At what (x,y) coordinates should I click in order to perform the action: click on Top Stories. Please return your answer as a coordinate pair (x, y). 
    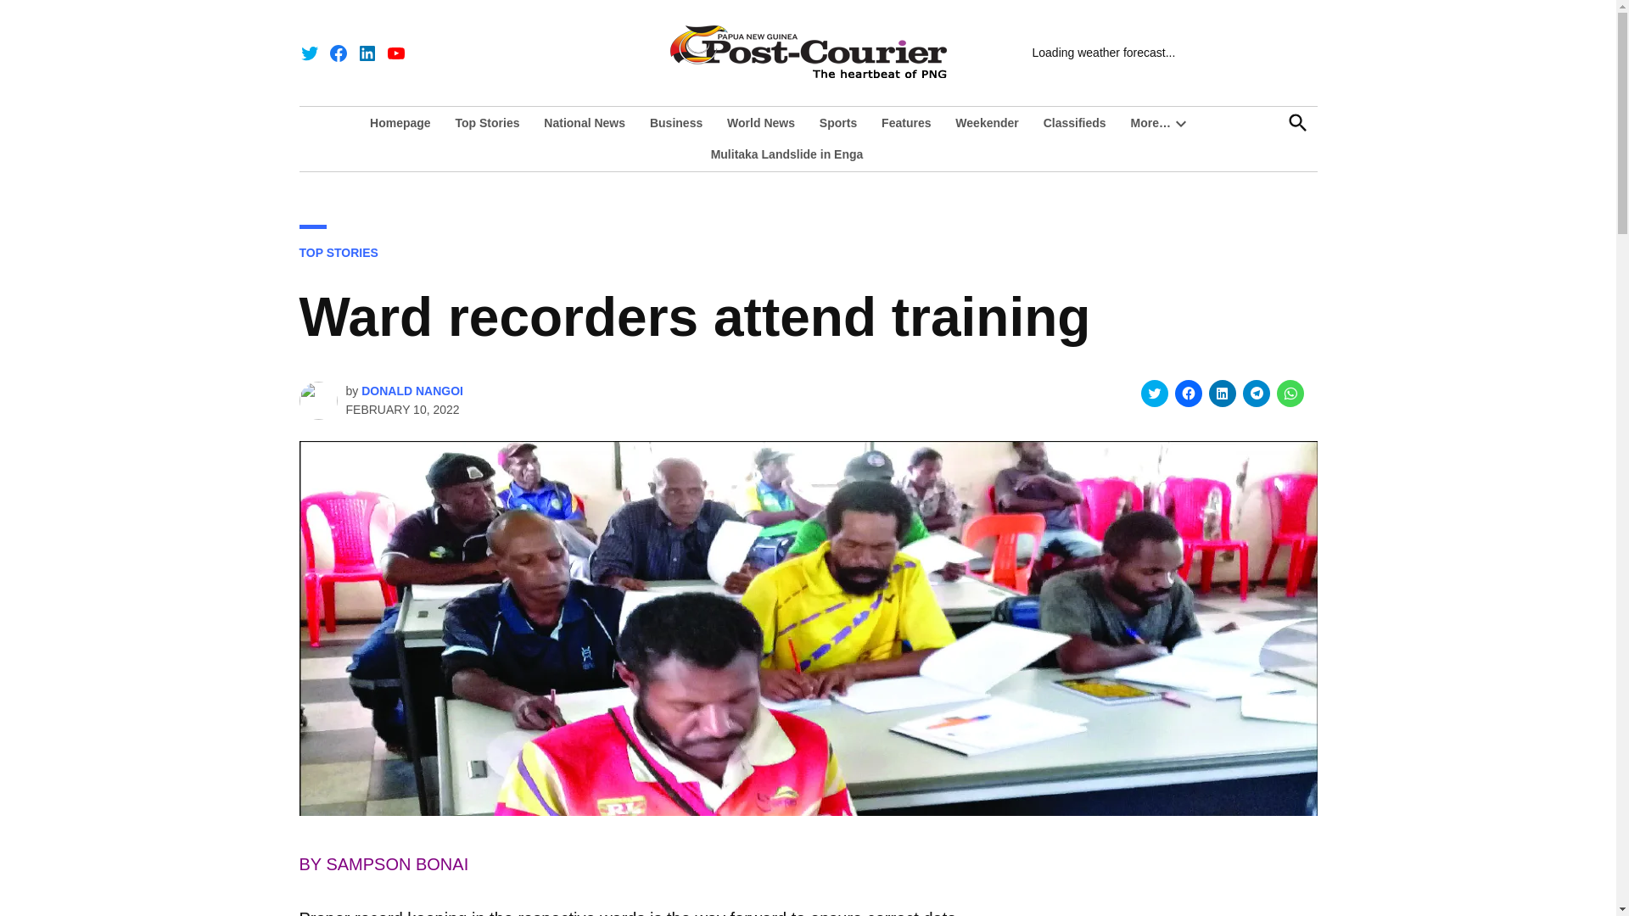
    Looking at the image, I should click on (487, 122).